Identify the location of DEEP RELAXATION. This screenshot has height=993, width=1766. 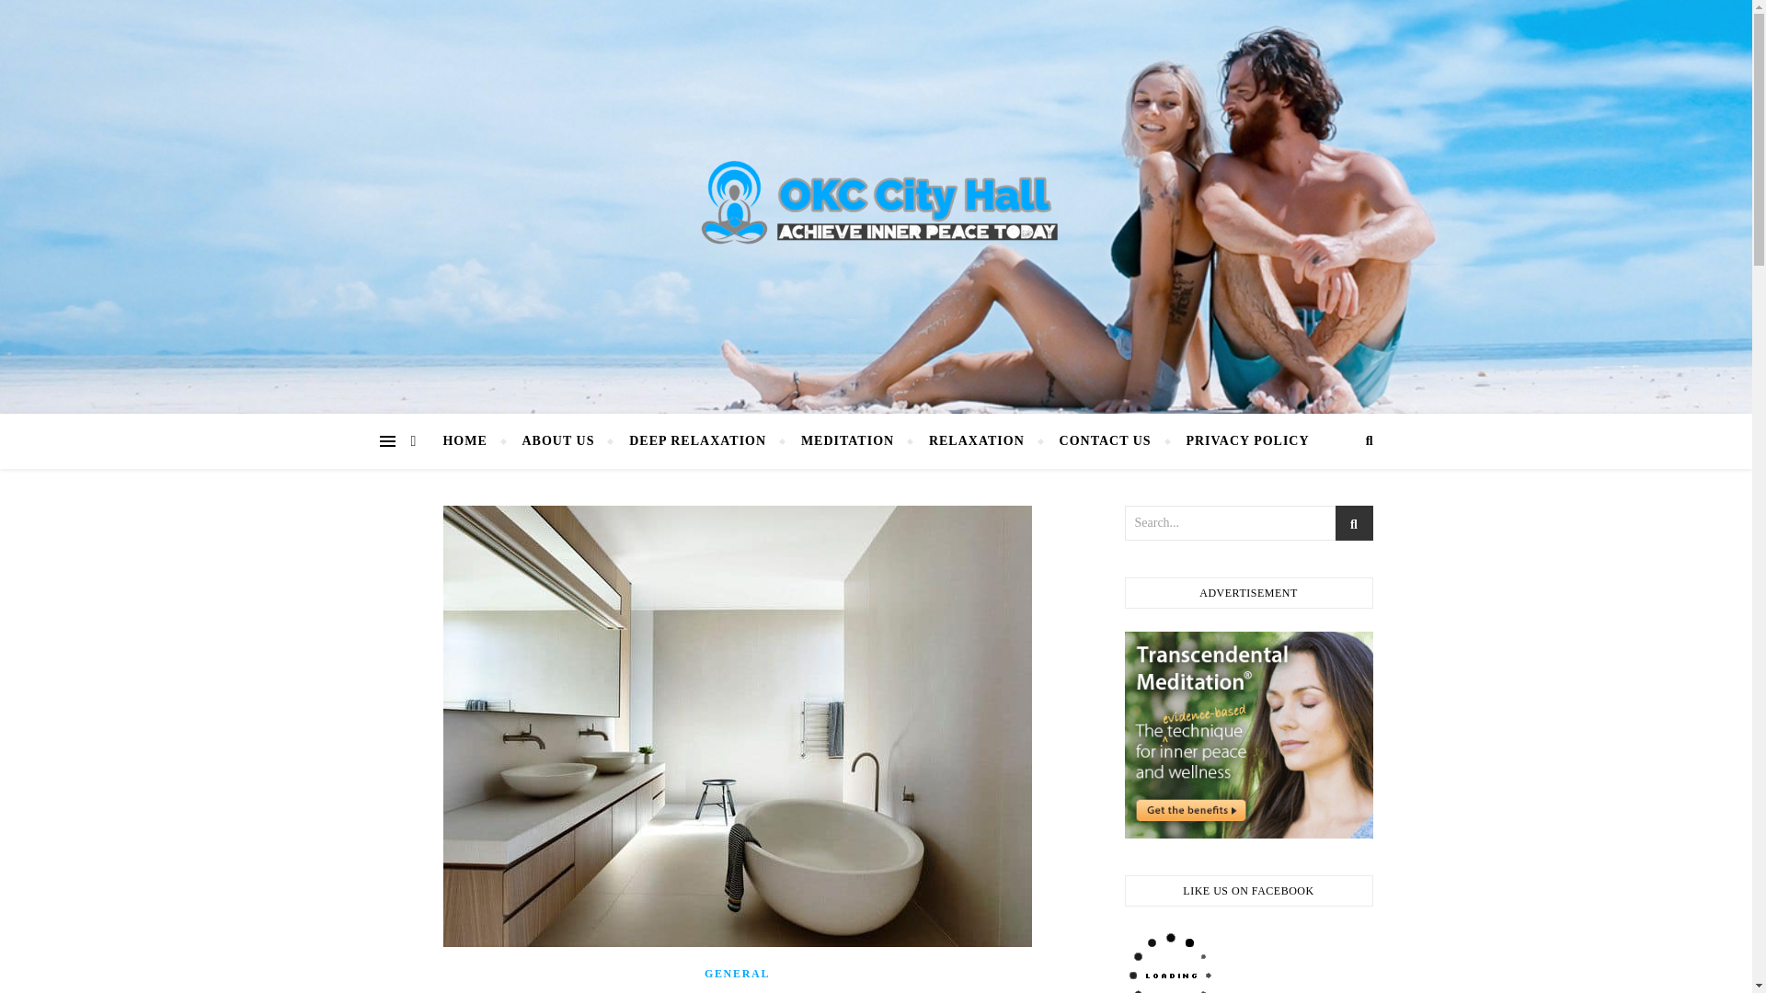
(697, 441).